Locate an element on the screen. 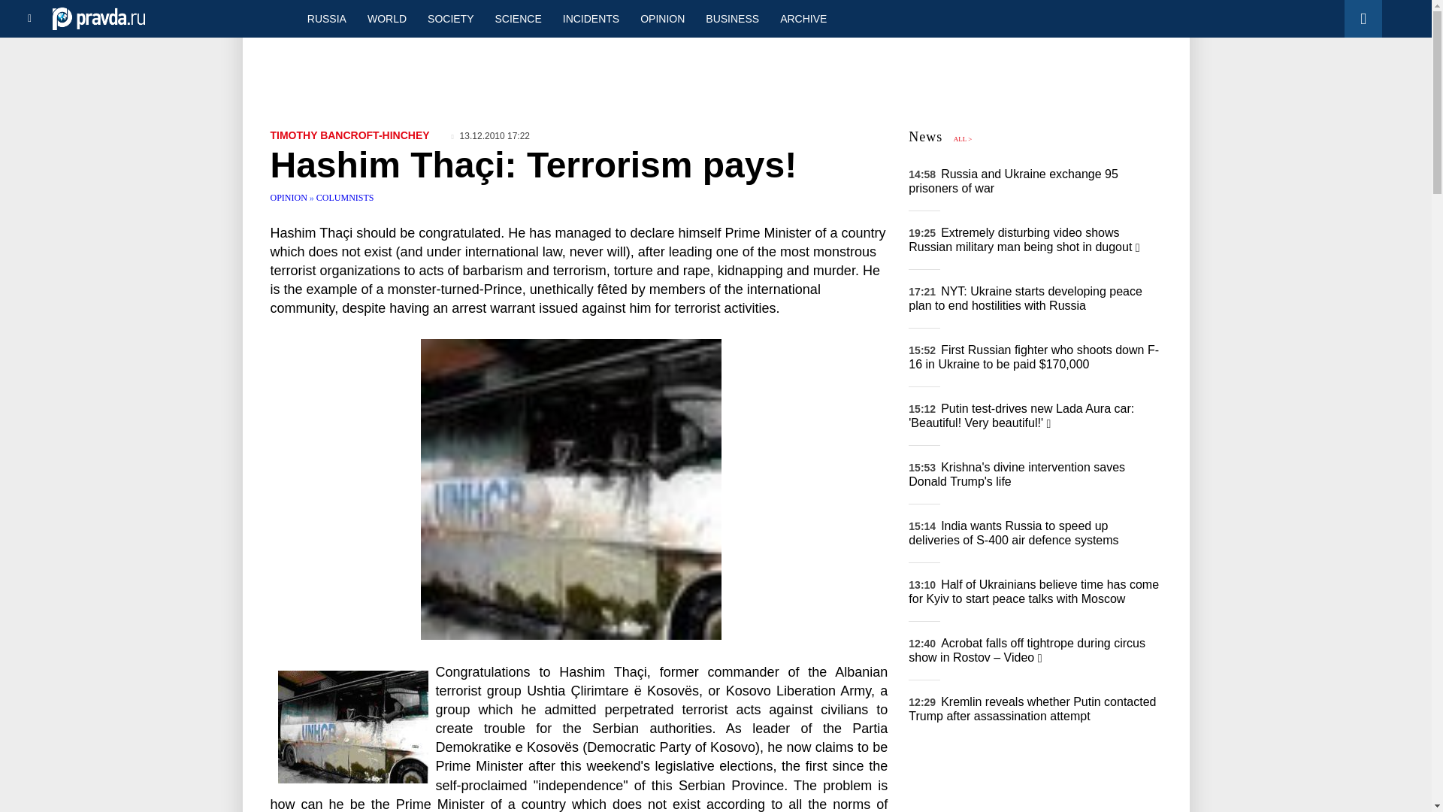 The width and height of the screenshot is (1443, 812). BUSINESS is located at coordinates (732, 18).